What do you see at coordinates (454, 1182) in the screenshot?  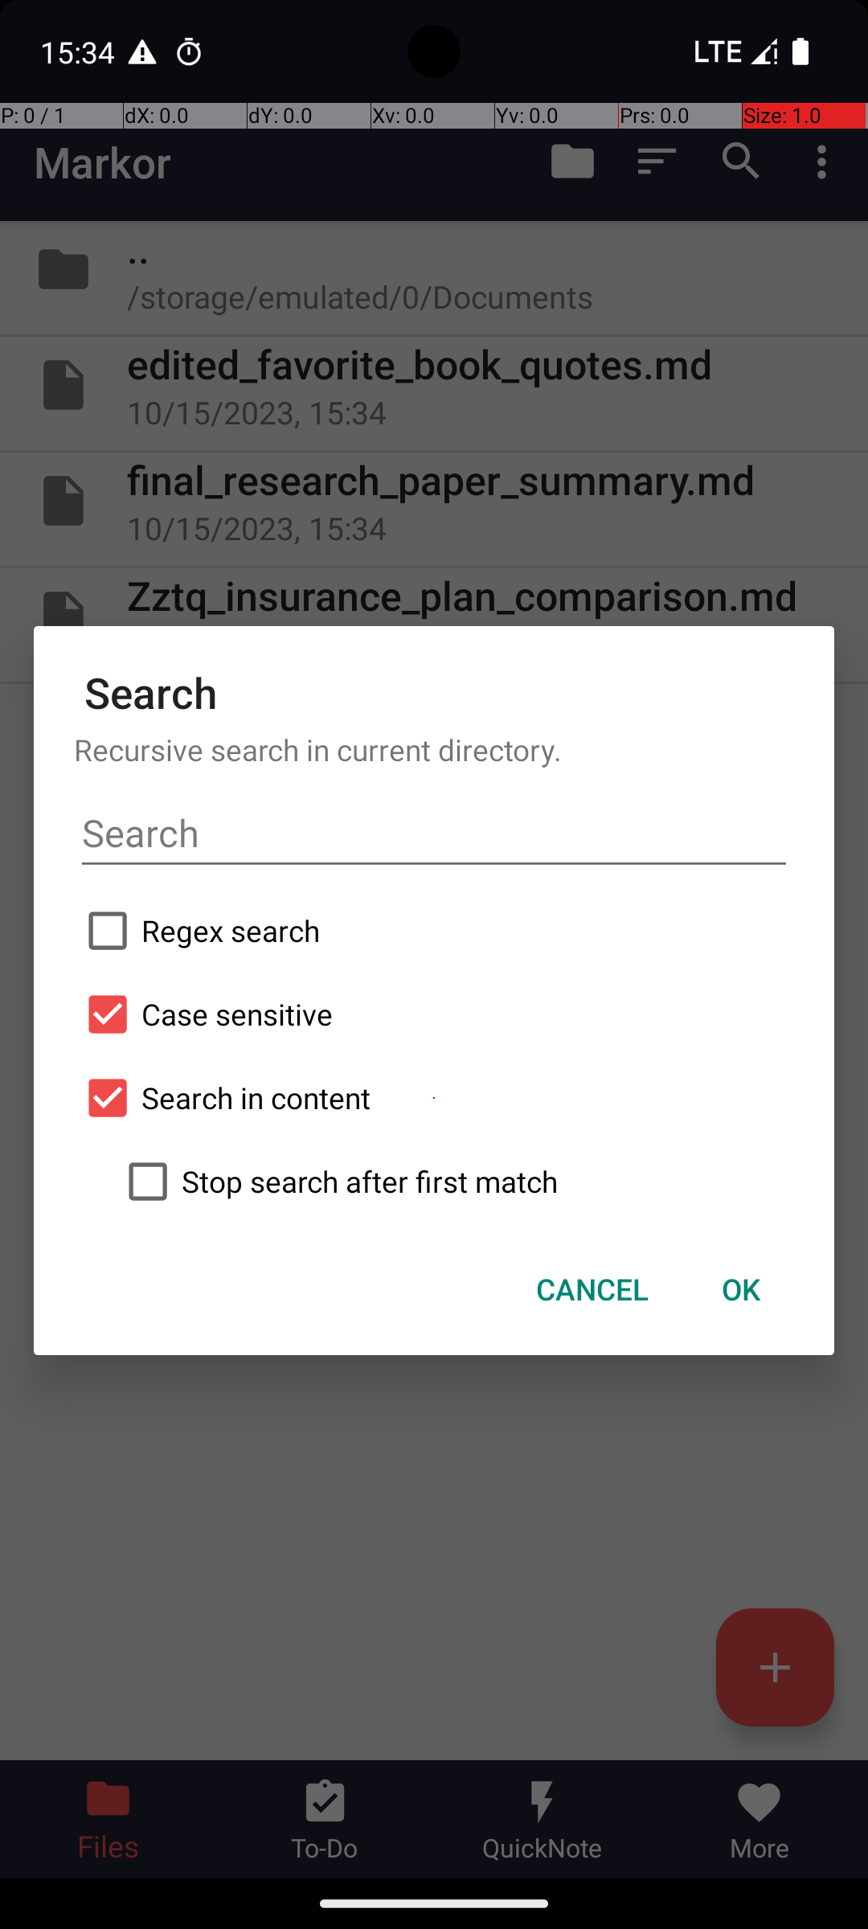 I see `Stop search after first match` at bounding box center [454, 1182].